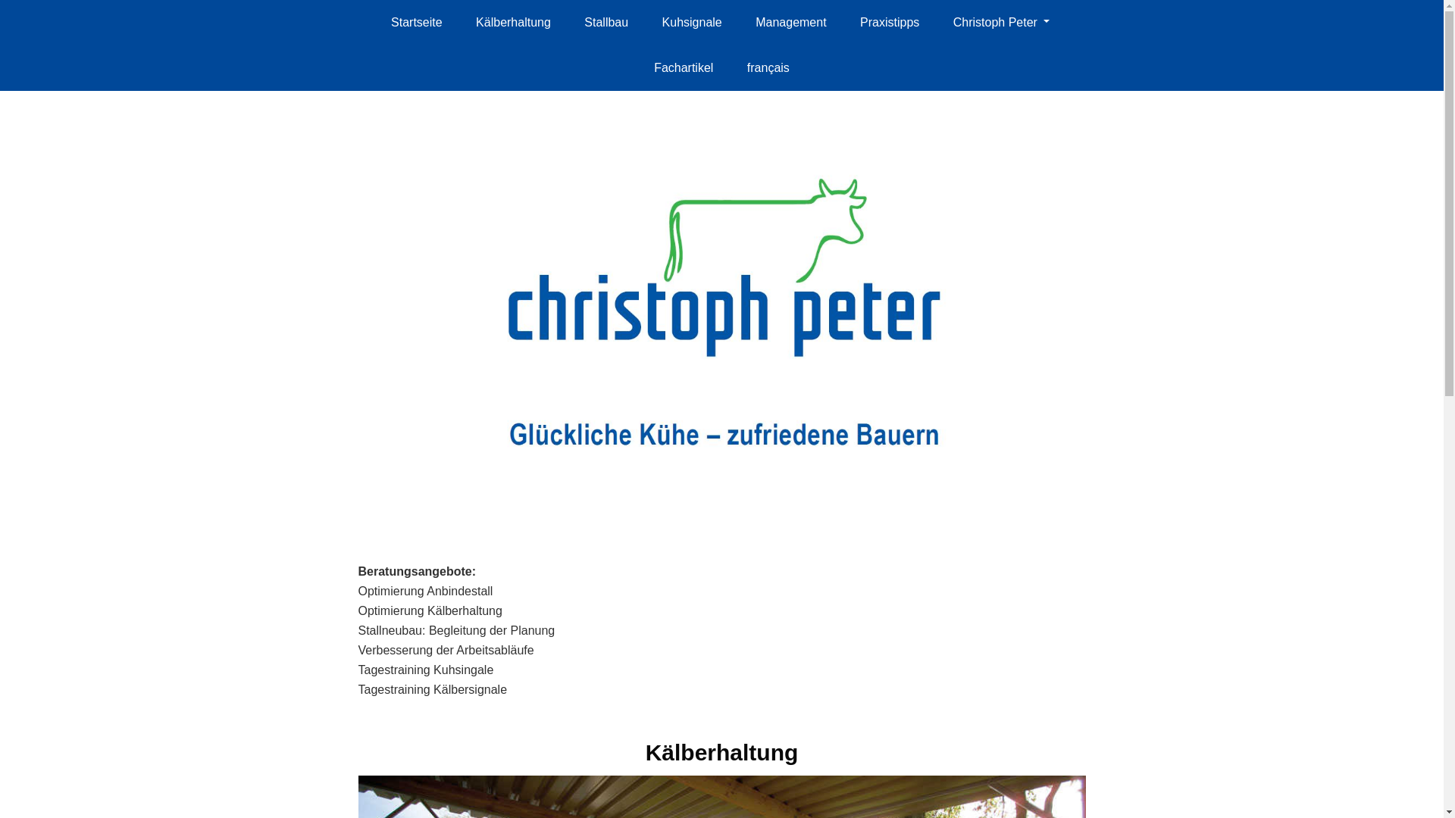  Describe the element at coordinates (417, 23) in the screenshot. I see `Startseite` at that location.